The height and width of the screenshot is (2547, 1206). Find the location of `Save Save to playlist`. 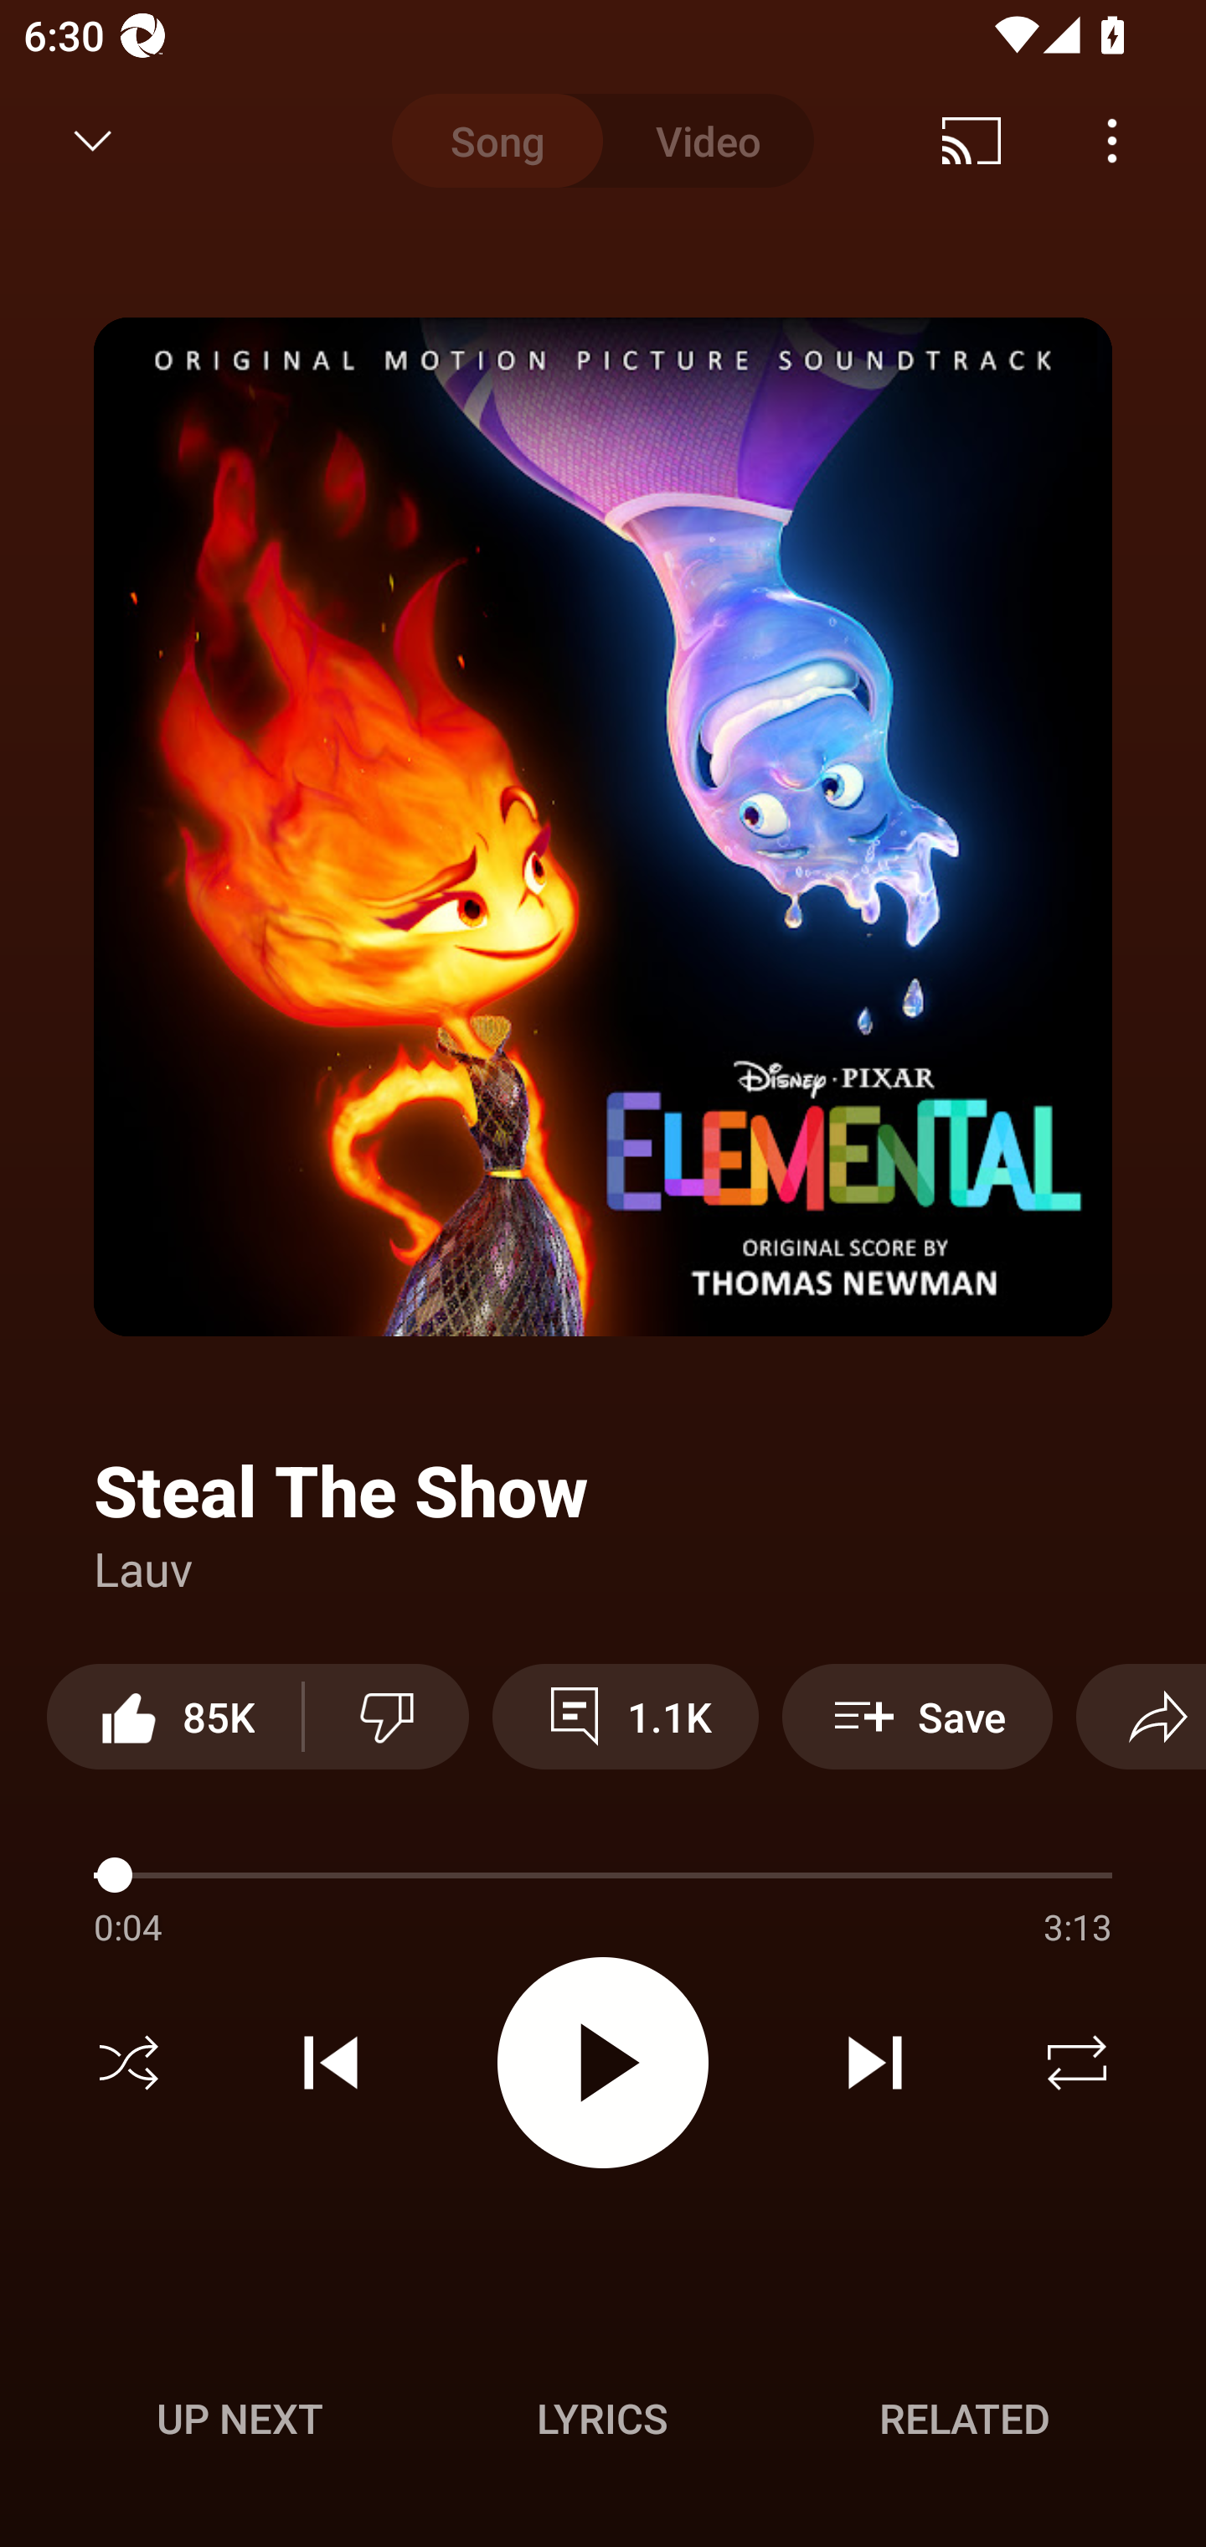

Save Save to playlist is located at coordinates (918, 1716).